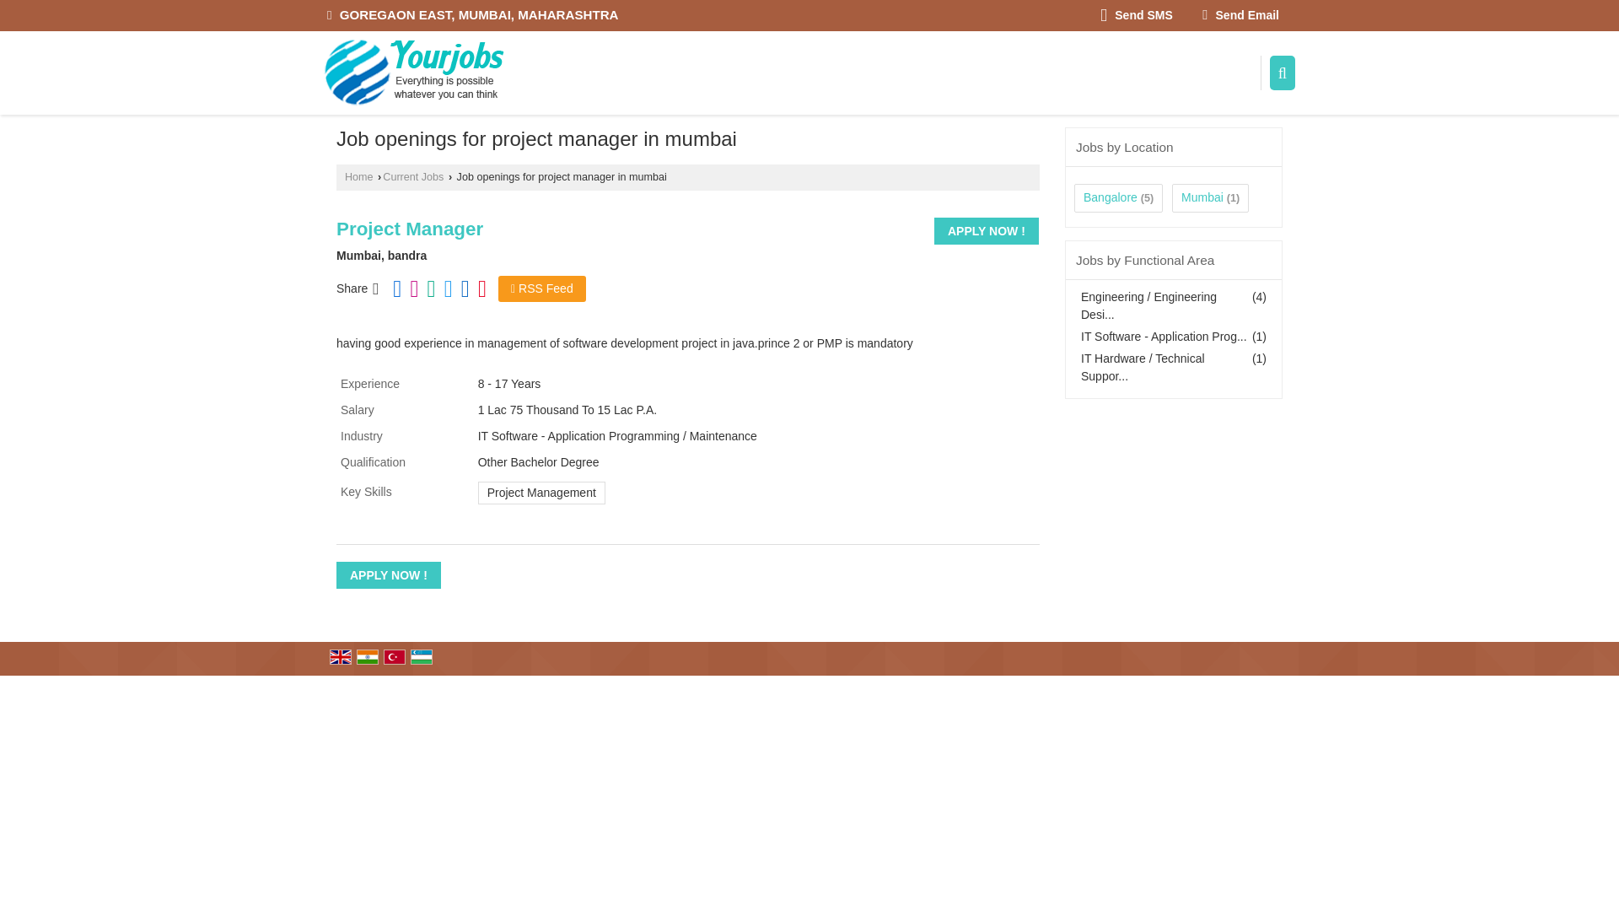 This screenshot has width=1619, height=911. What do you see at coordinates (415, 73) in the screenshot?
I see `Prasoon Technologies Pvt Ltd` at bounding box center [415, 73].